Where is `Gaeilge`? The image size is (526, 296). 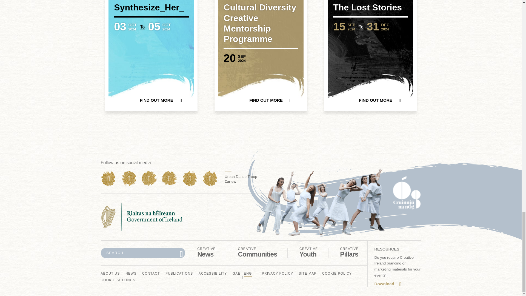 Gaeilge is located at coordinates (308, 252).